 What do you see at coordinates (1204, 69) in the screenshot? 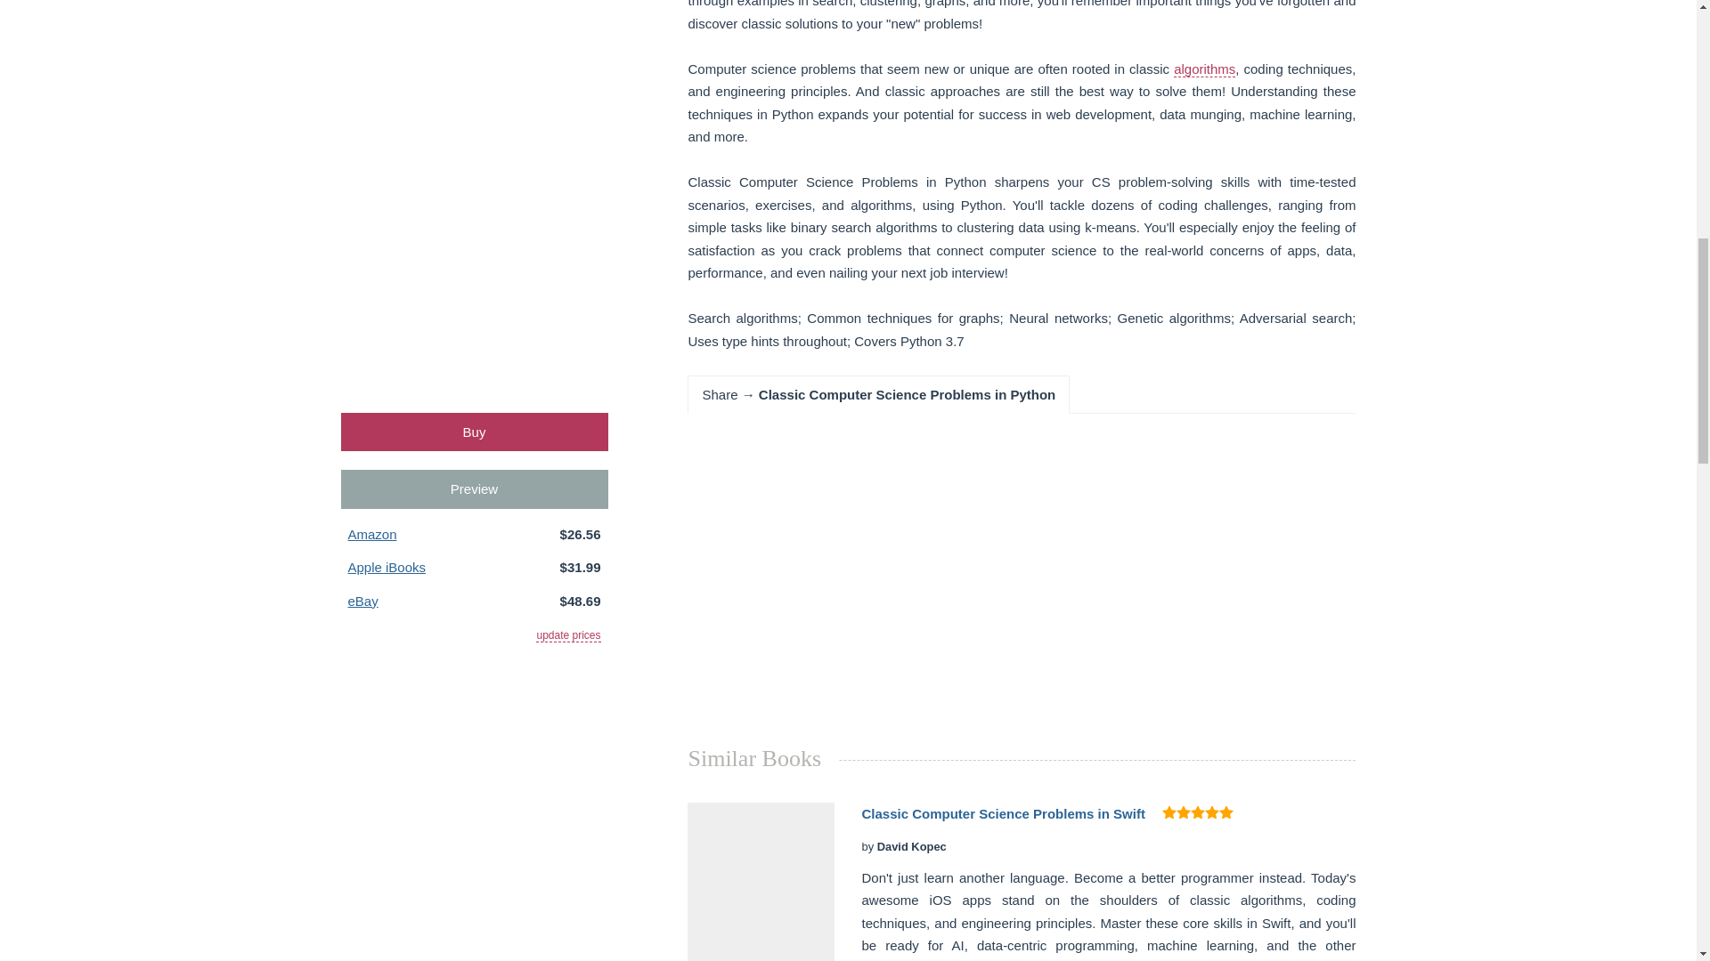
I see `algorithms` at bounding box center [1204, 69].